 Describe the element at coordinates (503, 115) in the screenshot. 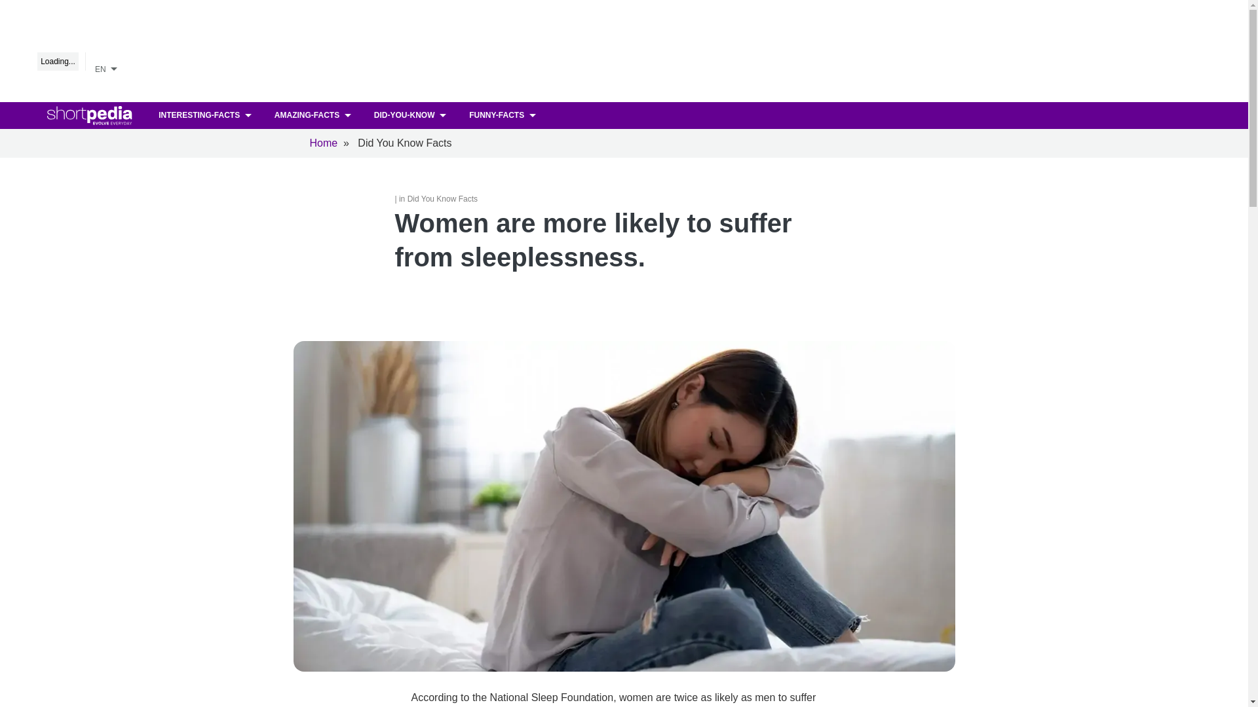

I see `FUNNY-FACTS` at that location.